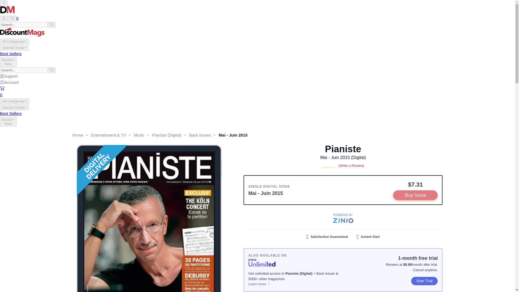  What do you see at coordinates (200, 135) in the screenshot?
I see `Back Issues` at bounding box center [200, 135].